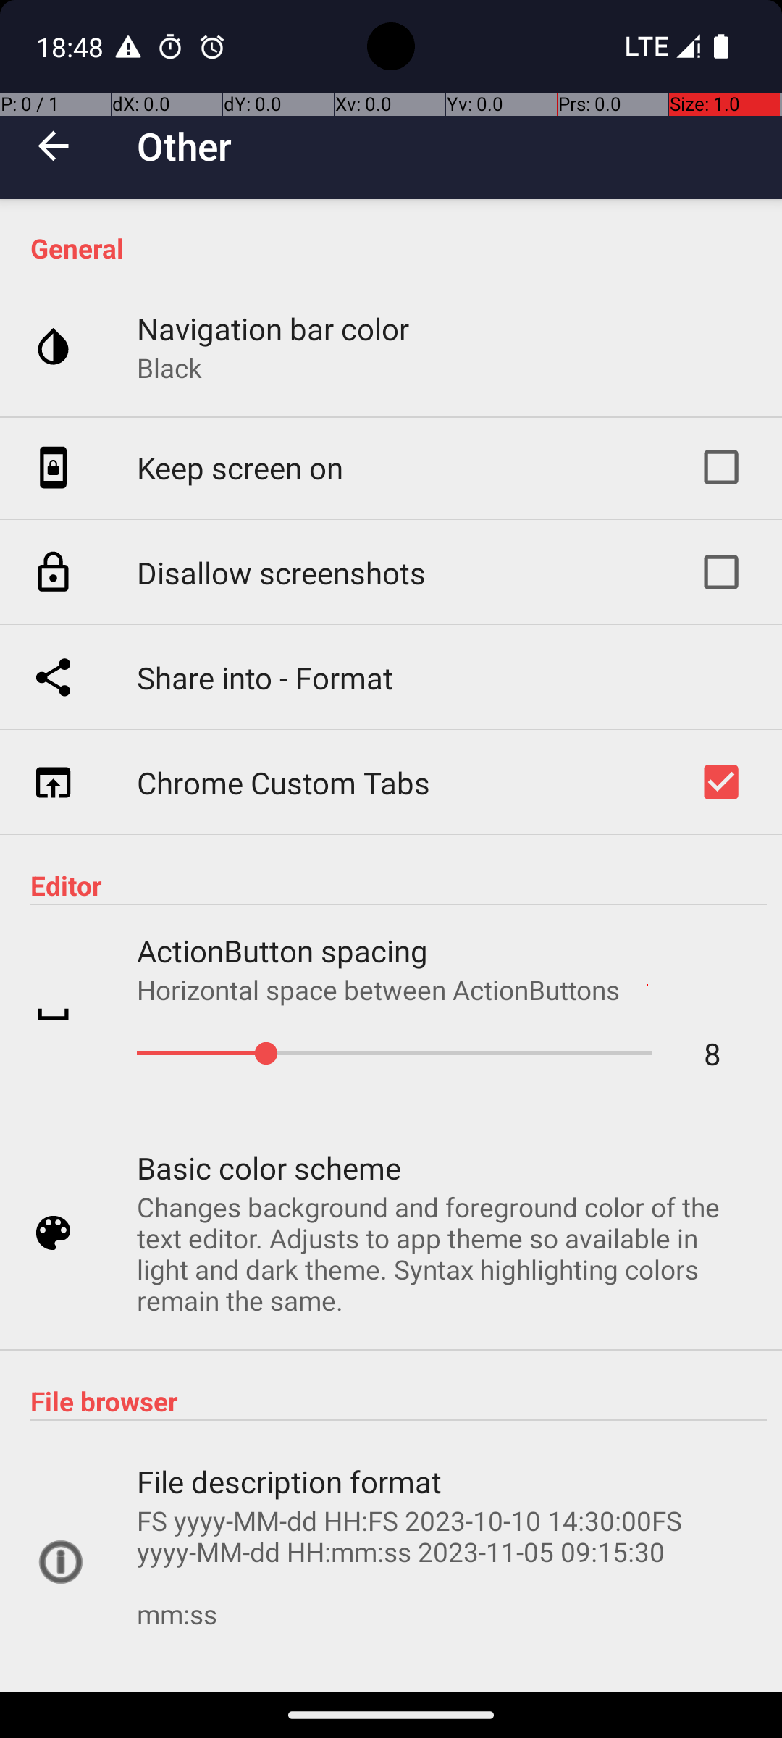  Describe the element at coordinates (398, 1401) in the screenshot. I see `File browser` at that location.